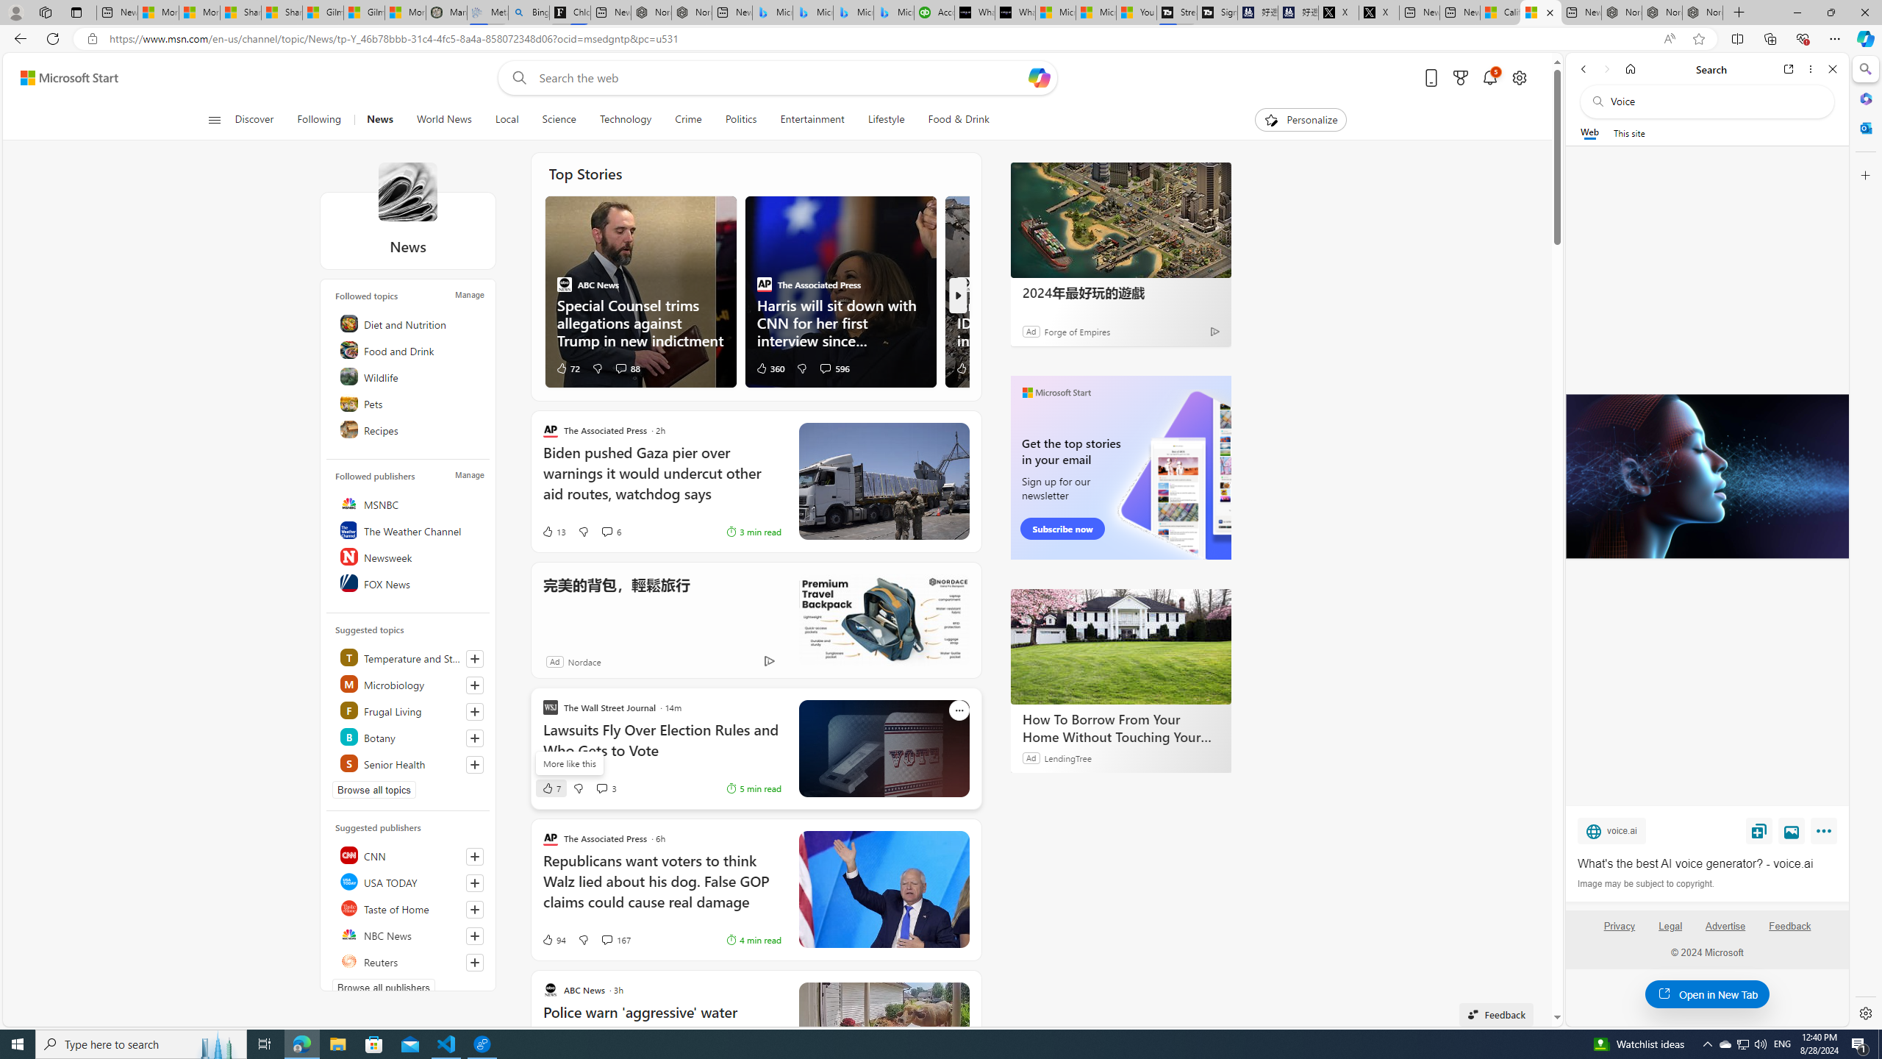  Describe the element at coordinates (364, 13) in the screenshot. I see `Gilma and Hector both pose tropical trouble for Hawaii` at that location.